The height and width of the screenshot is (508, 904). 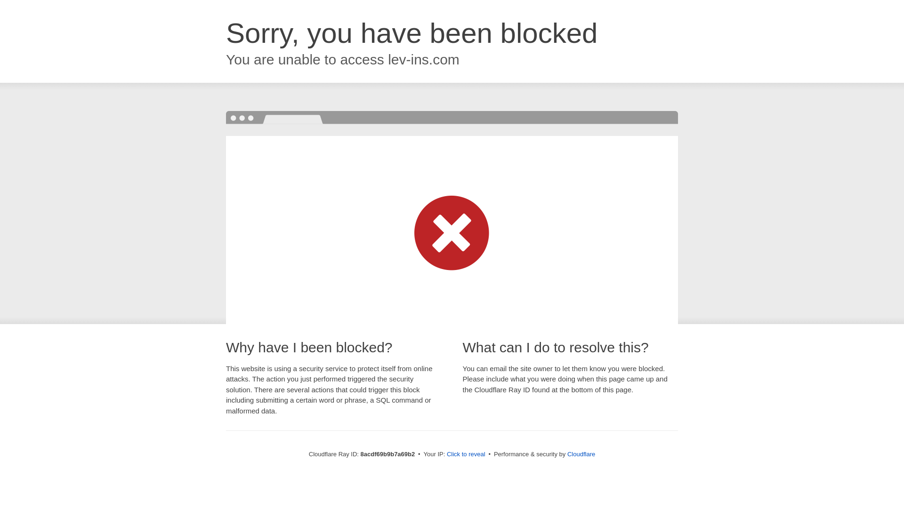 What do you see at coordinates (466, 454) in the screenshot?
I see `Click to reveal` at bounding box center [466, 454].